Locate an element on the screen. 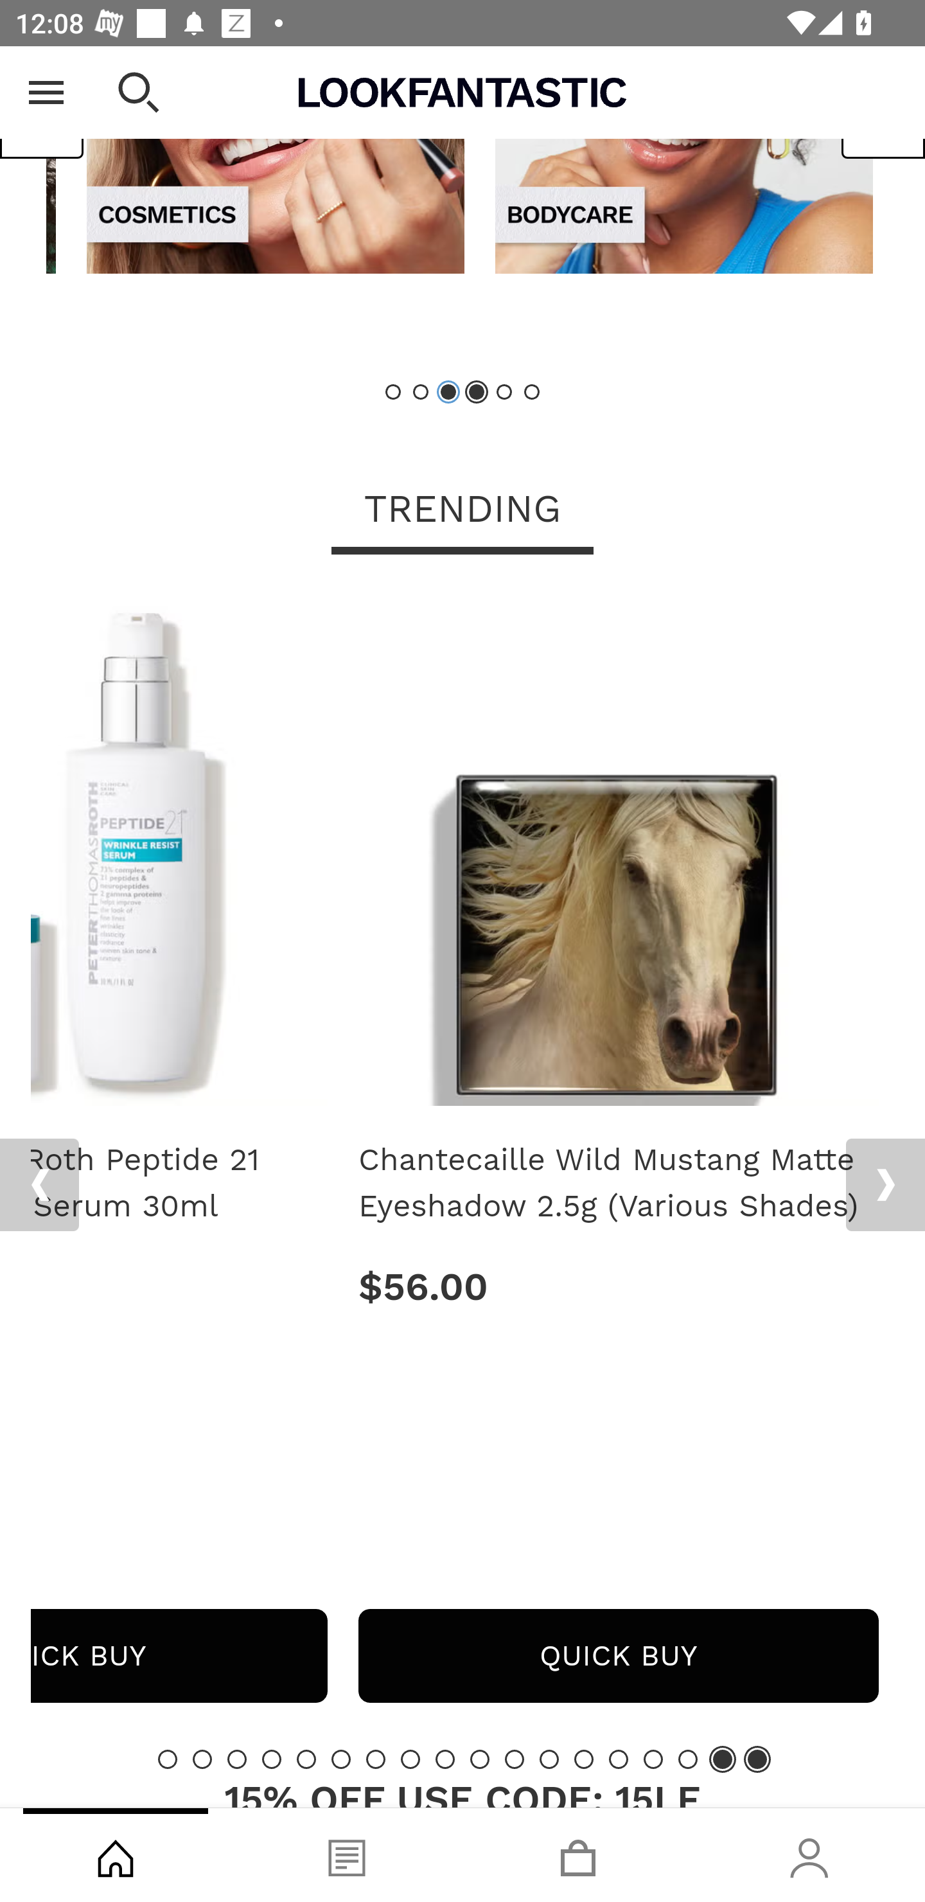 This screenshot has width=925, height=1902. Showing Slide 4 (Current Item) is located at coordinates (477, 392).